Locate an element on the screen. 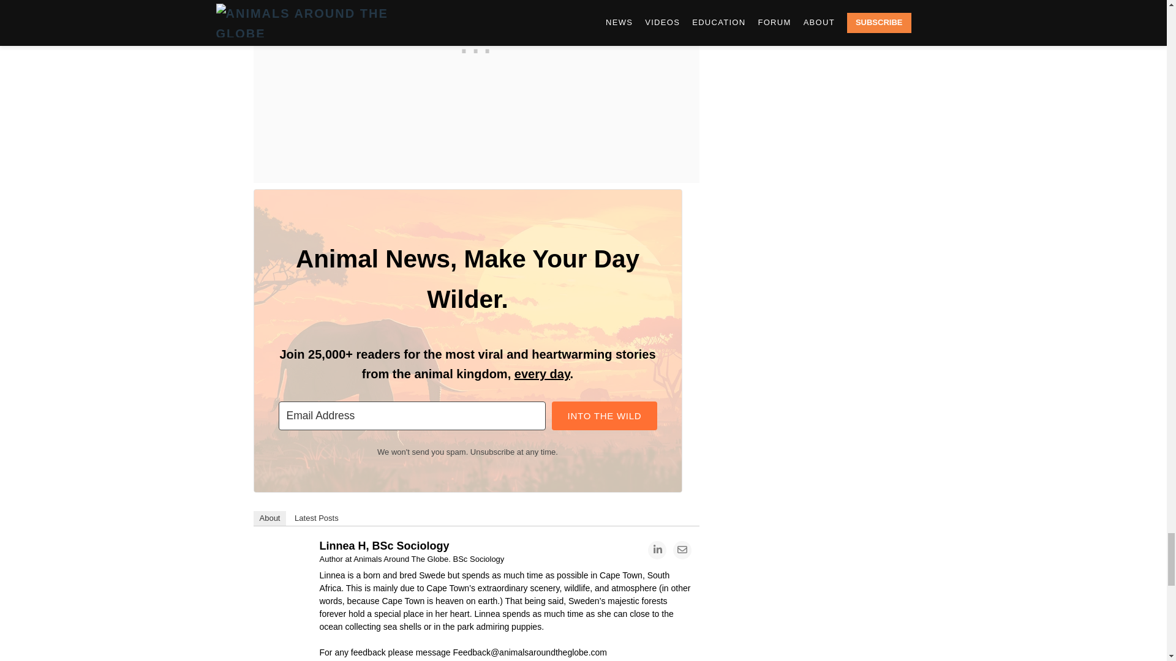 The image size is (1176, 661). Email is located at coordinates (682, 550).